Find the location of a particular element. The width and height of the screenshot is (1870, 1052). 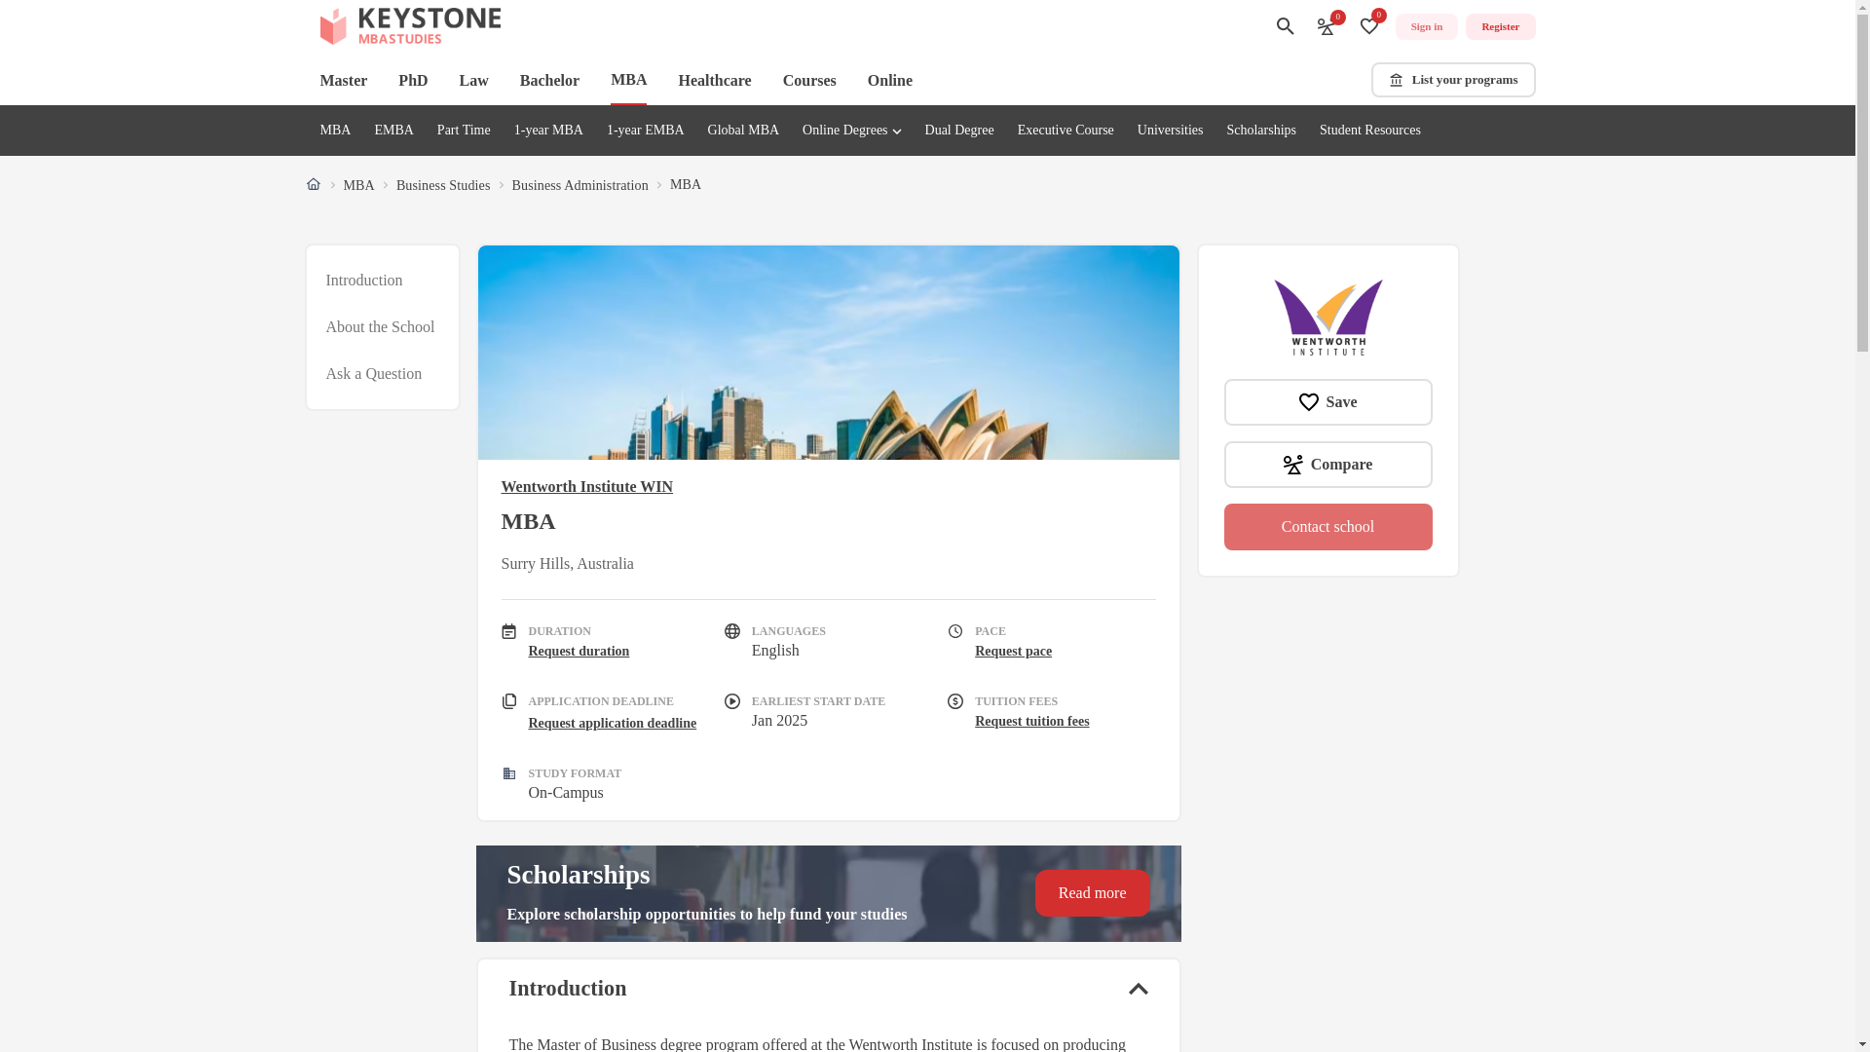

Sign in is located at coordinates (1426, 27).